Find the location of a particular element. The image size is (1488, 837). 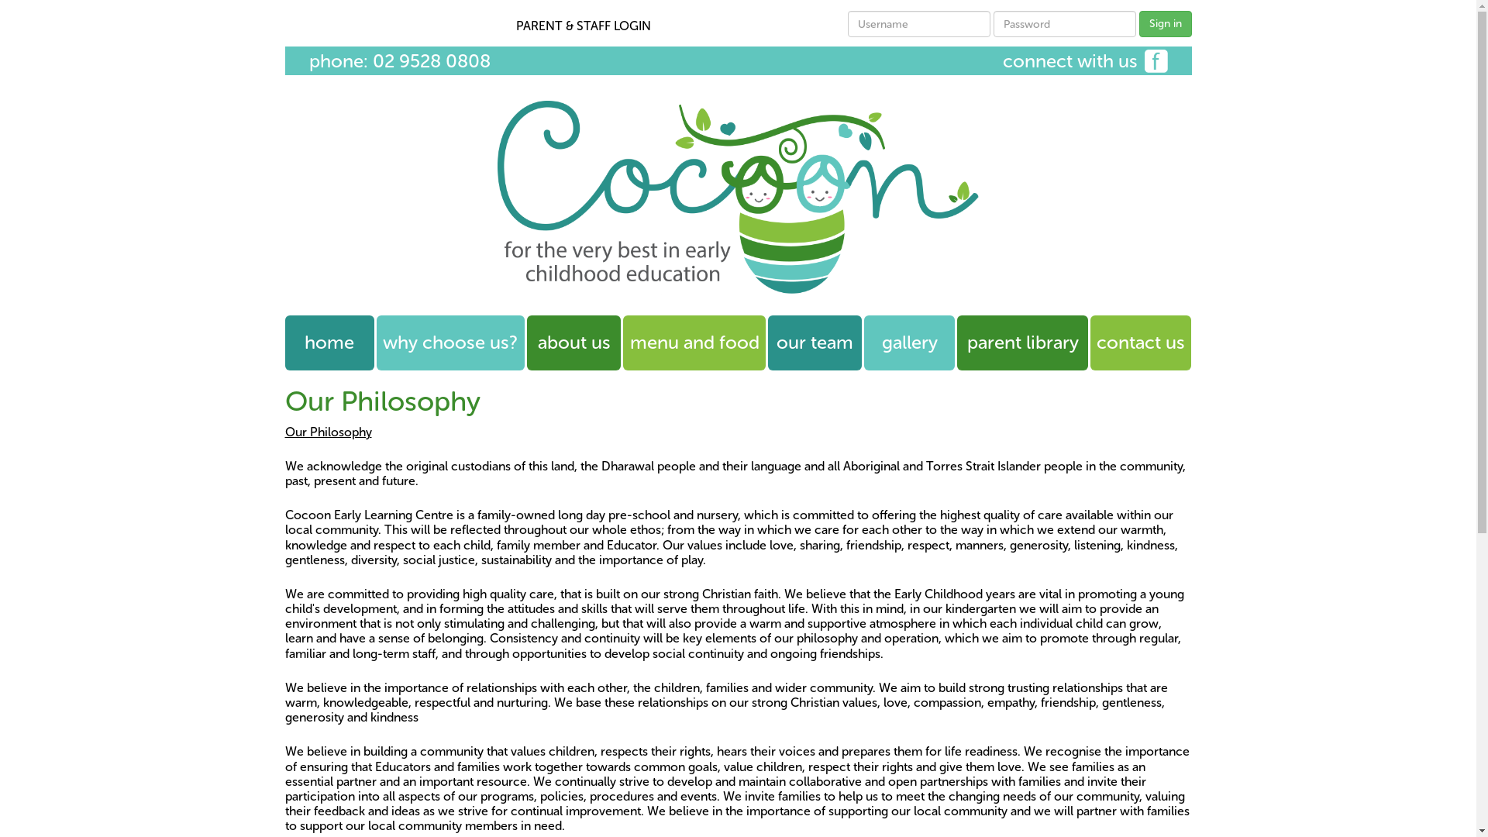

our team is located at coordinates (815, 343).